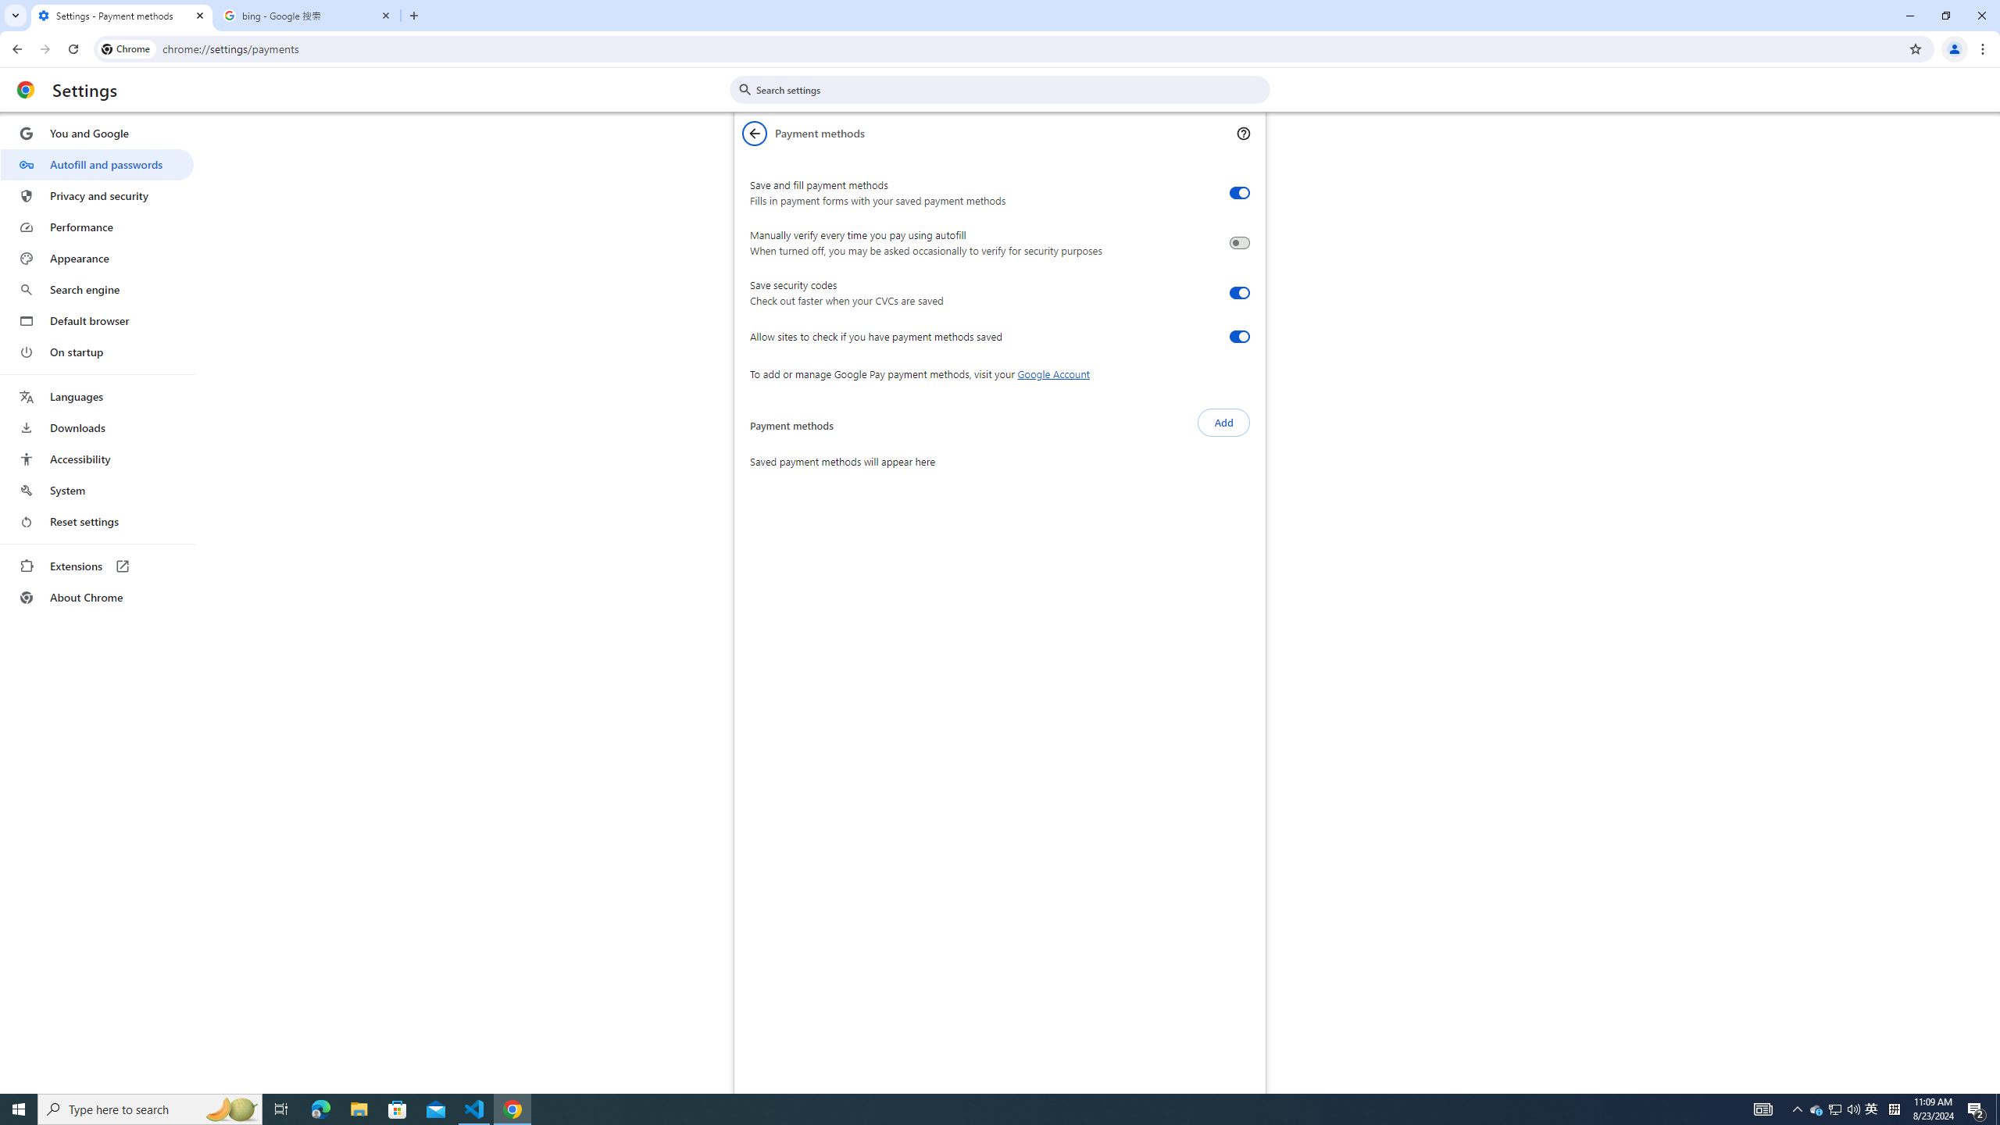 The height and width of the screenshot is (1125, 2000). What do you see at coordinates (1011, 89) in the screenshot?
I see `Search settings` at bounding box center [1011, 89].